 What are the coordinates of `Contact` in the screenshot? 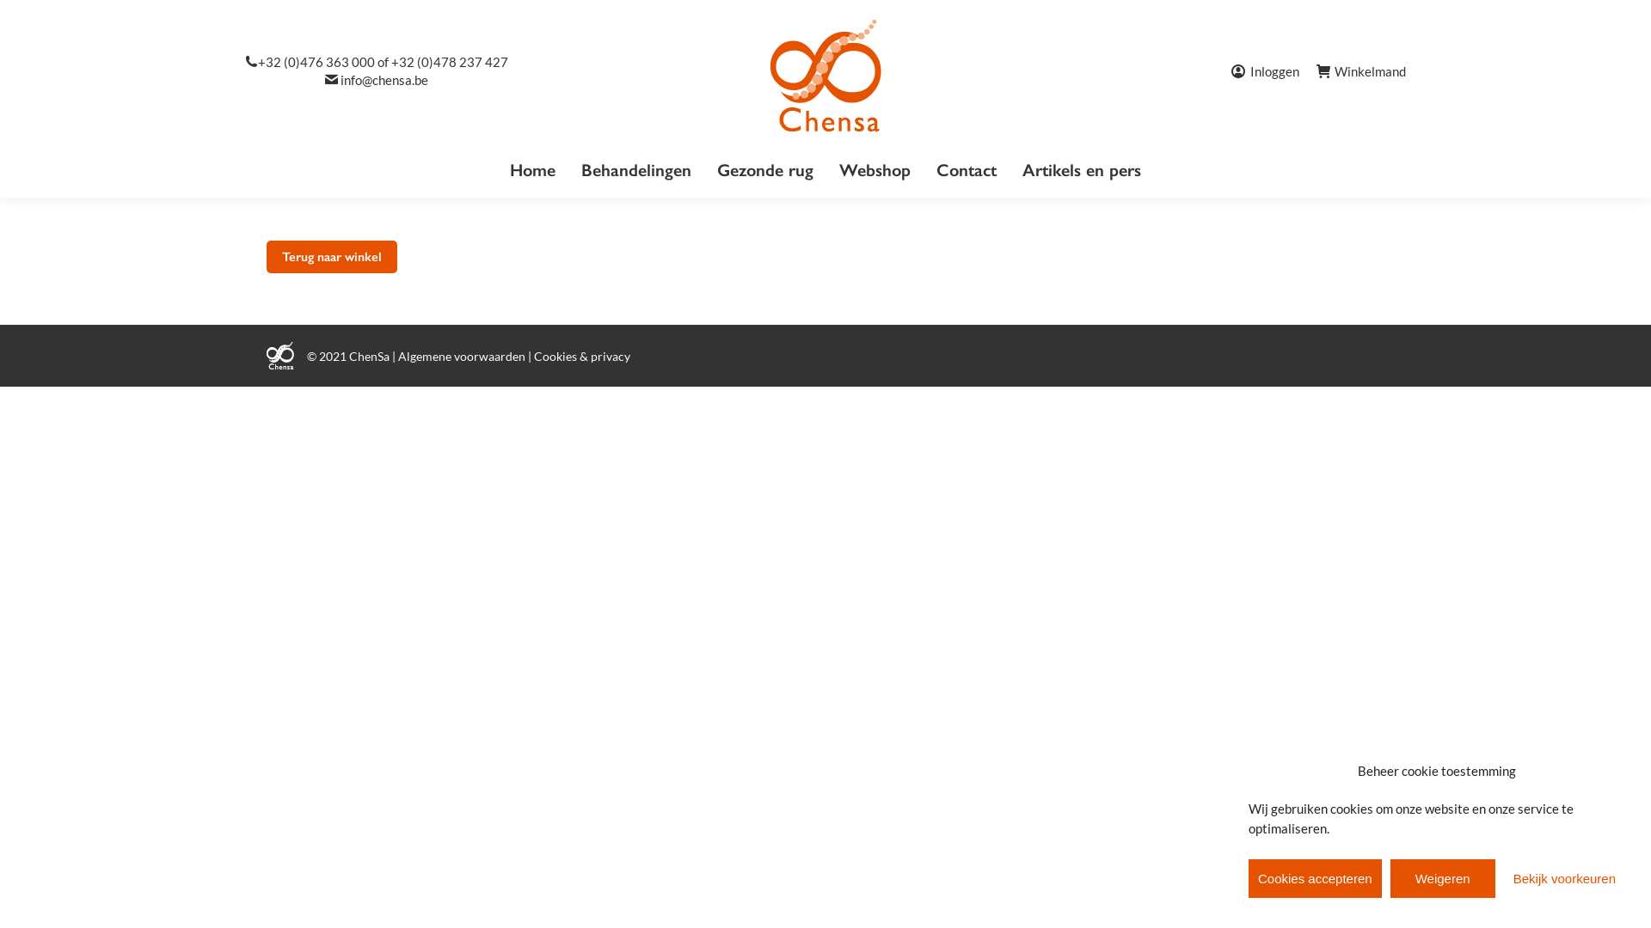 It's located at (967, 170).